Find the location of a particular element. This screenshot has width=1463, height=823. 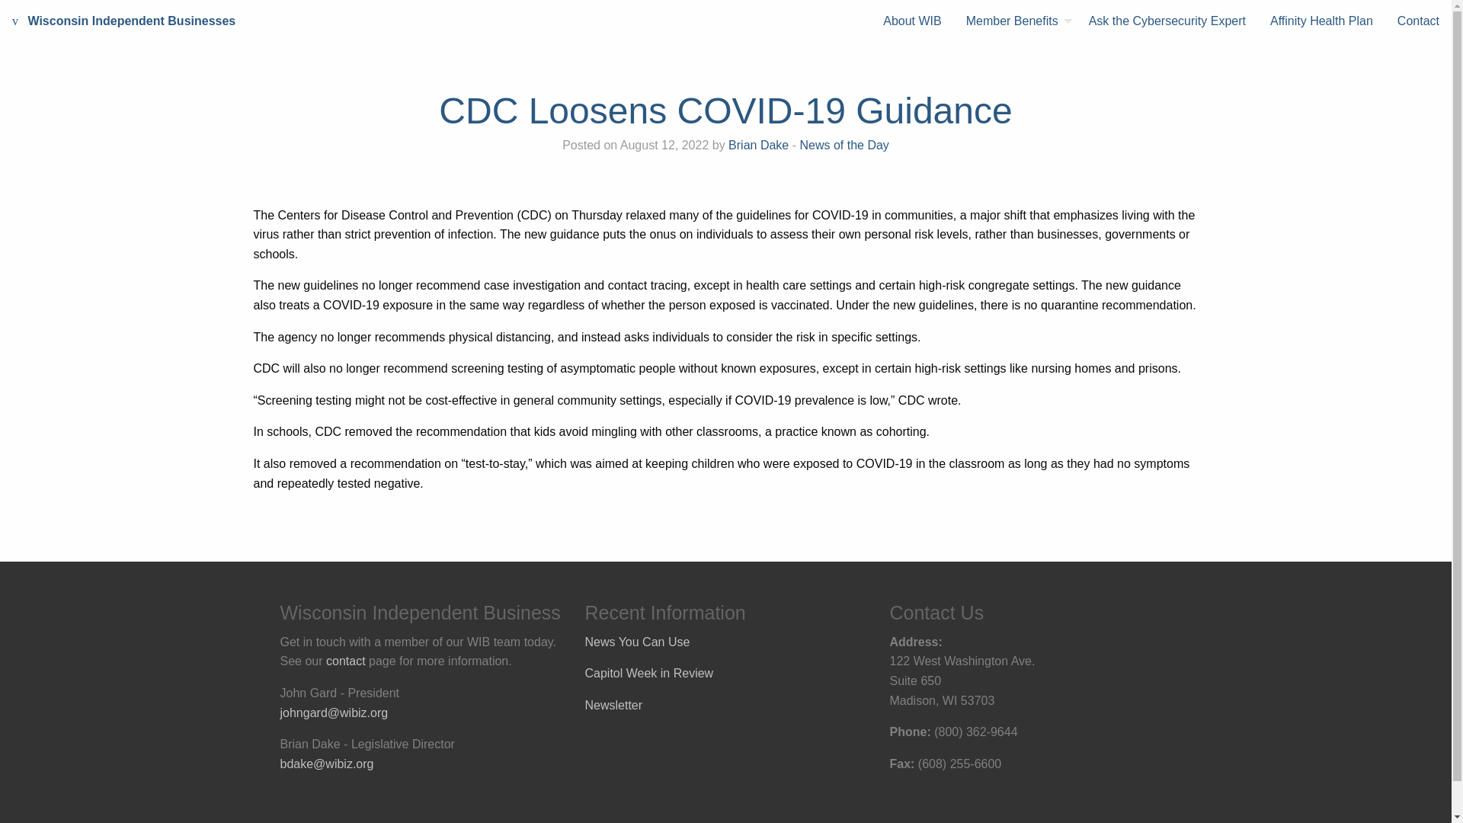

News of the Day is located at coordinates (843, 145).